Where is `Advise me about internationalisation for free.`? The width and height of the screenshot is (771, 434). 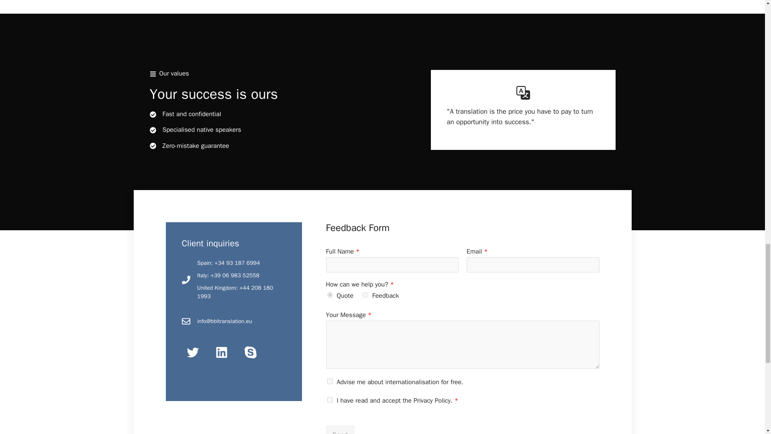 Advise me about internationalisation for free. is located at coordinates (329, 381).